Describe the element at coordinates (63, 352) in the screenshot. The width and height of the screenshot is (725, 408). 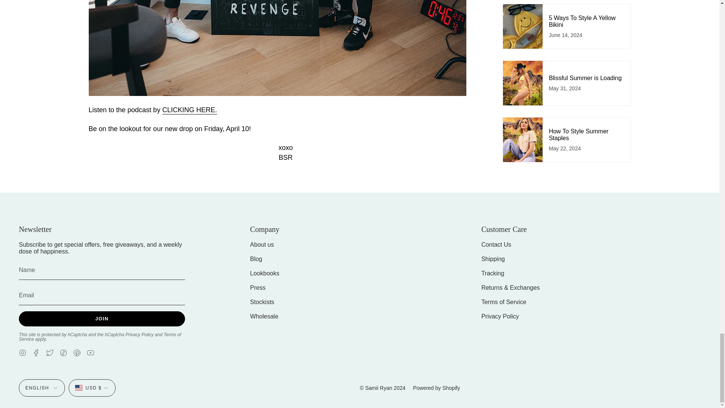
I see `Samii Ryan  on TikTok` at that location.